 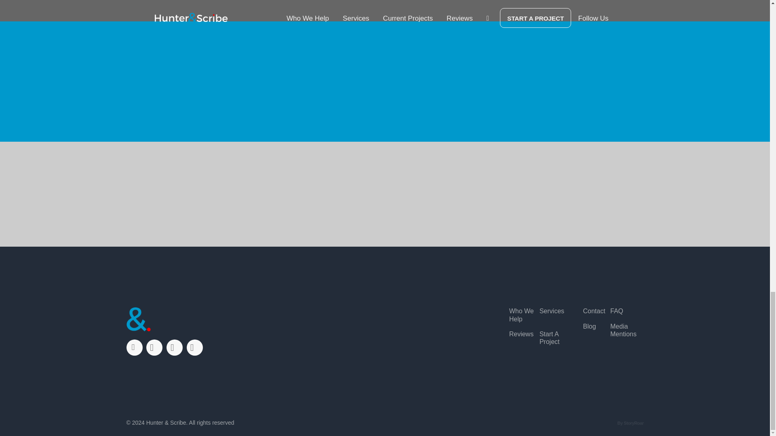 What do you see at coordinates (524, 315) in the screenshot?
I see `Who We Help` at bounding box center [524, 315].